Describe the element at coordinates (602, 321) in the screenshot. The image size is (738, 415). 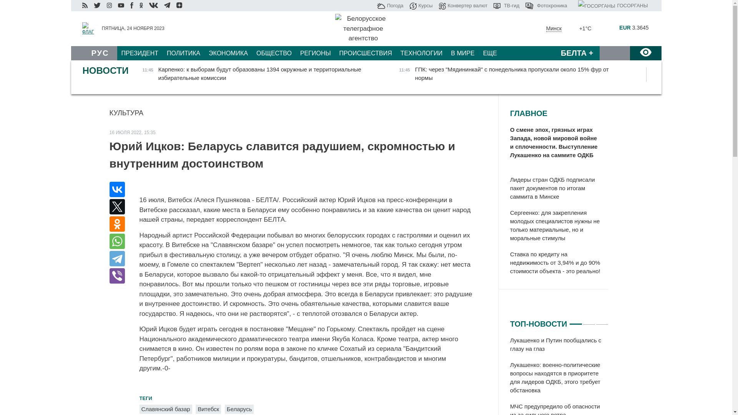
I see `3` at that location.